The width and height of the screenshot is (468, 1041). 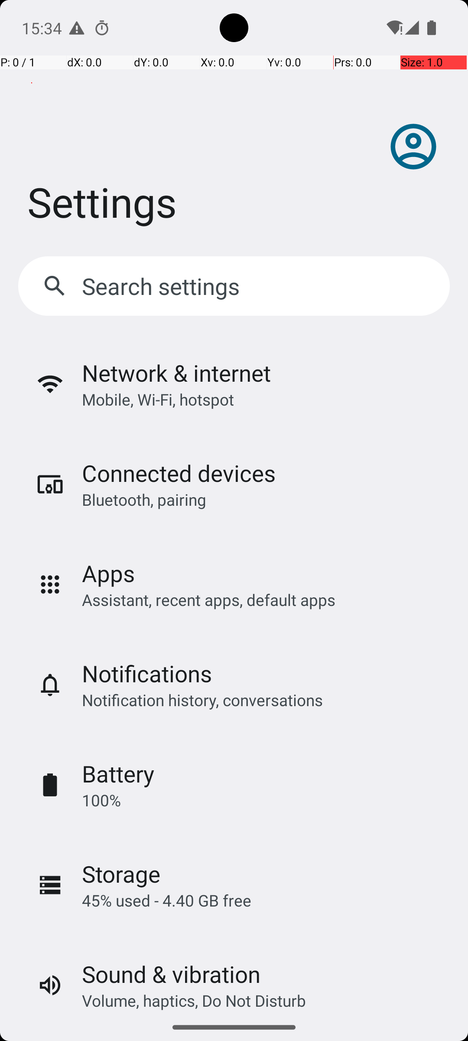 What do you see at coordinates (166, 900) in the screenshot?
I see `45% used - 4.40 GB free` at bounding box center [166, 900].